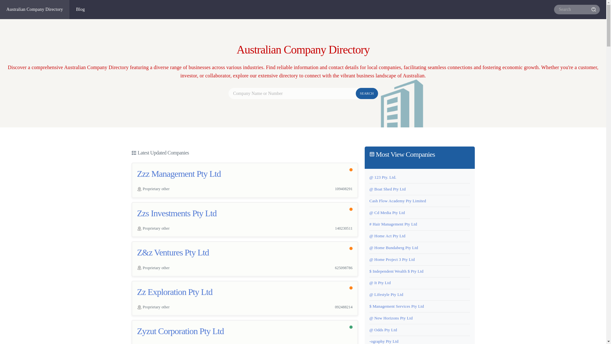 Image resolution: width=611 pixels, height=344 pixels. I want to click on Zzz Management Pty Ltd, so click(179, 174).